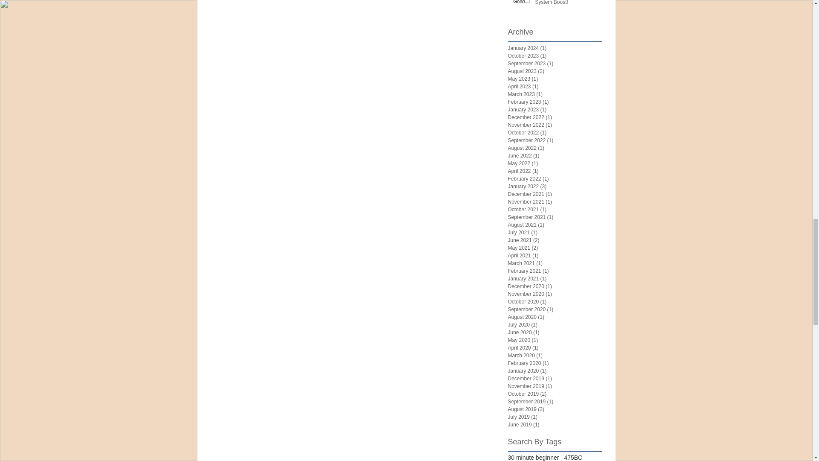 The height and width of the screenshot is (461, 819). What do you see at coordinates (565, 4) in the screenshot?
I see `Qi Gong for an Immune System Boost!` at bounding box center [565, 4].